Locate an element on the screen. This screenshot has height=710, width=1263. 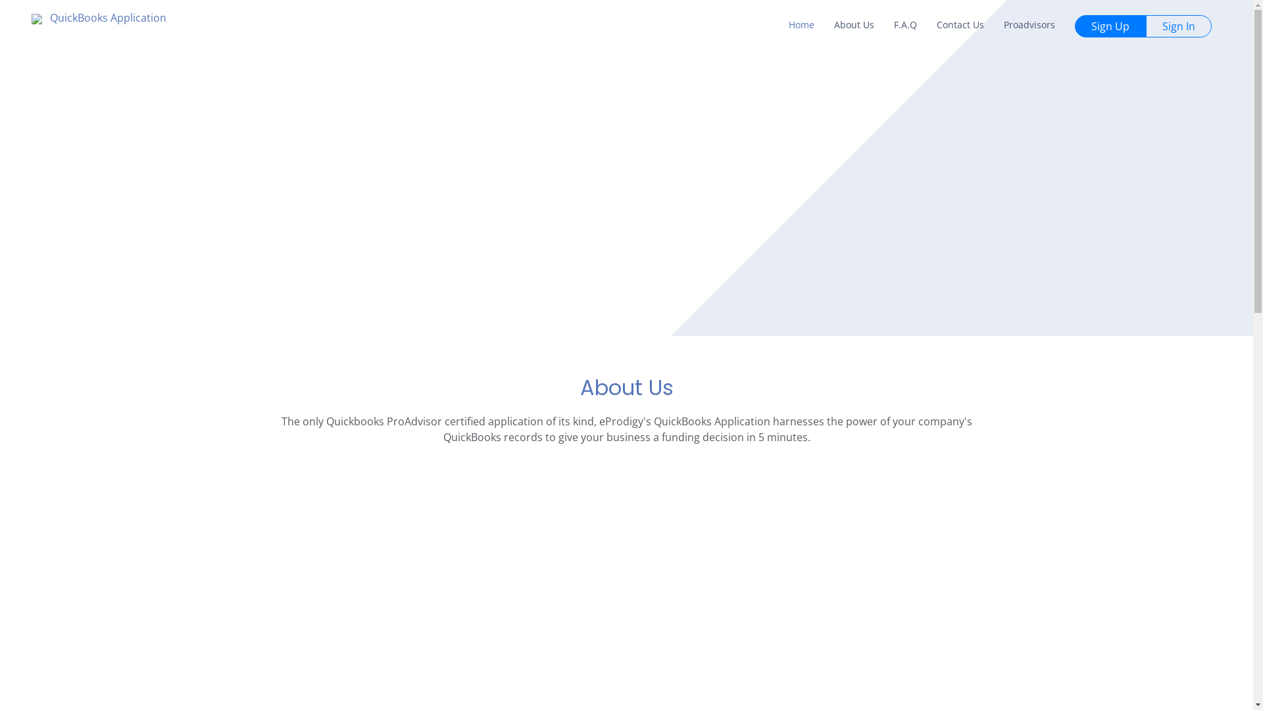
F.A.Q is located at coordinates (905, 26).